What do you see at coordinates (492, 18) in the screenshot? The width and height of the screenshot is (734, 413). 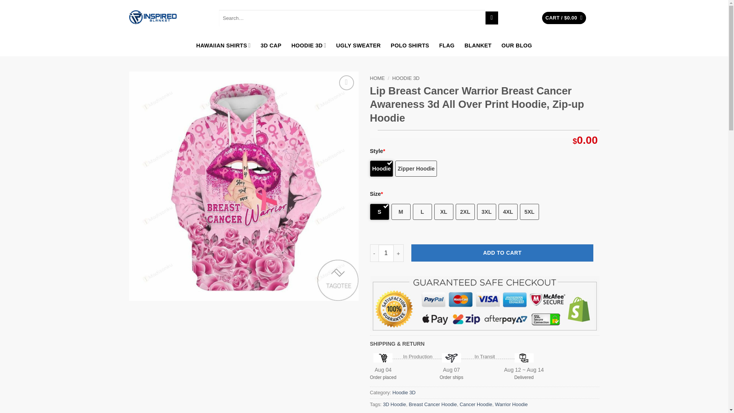 I see `Search` at bounding box center [492, 18].